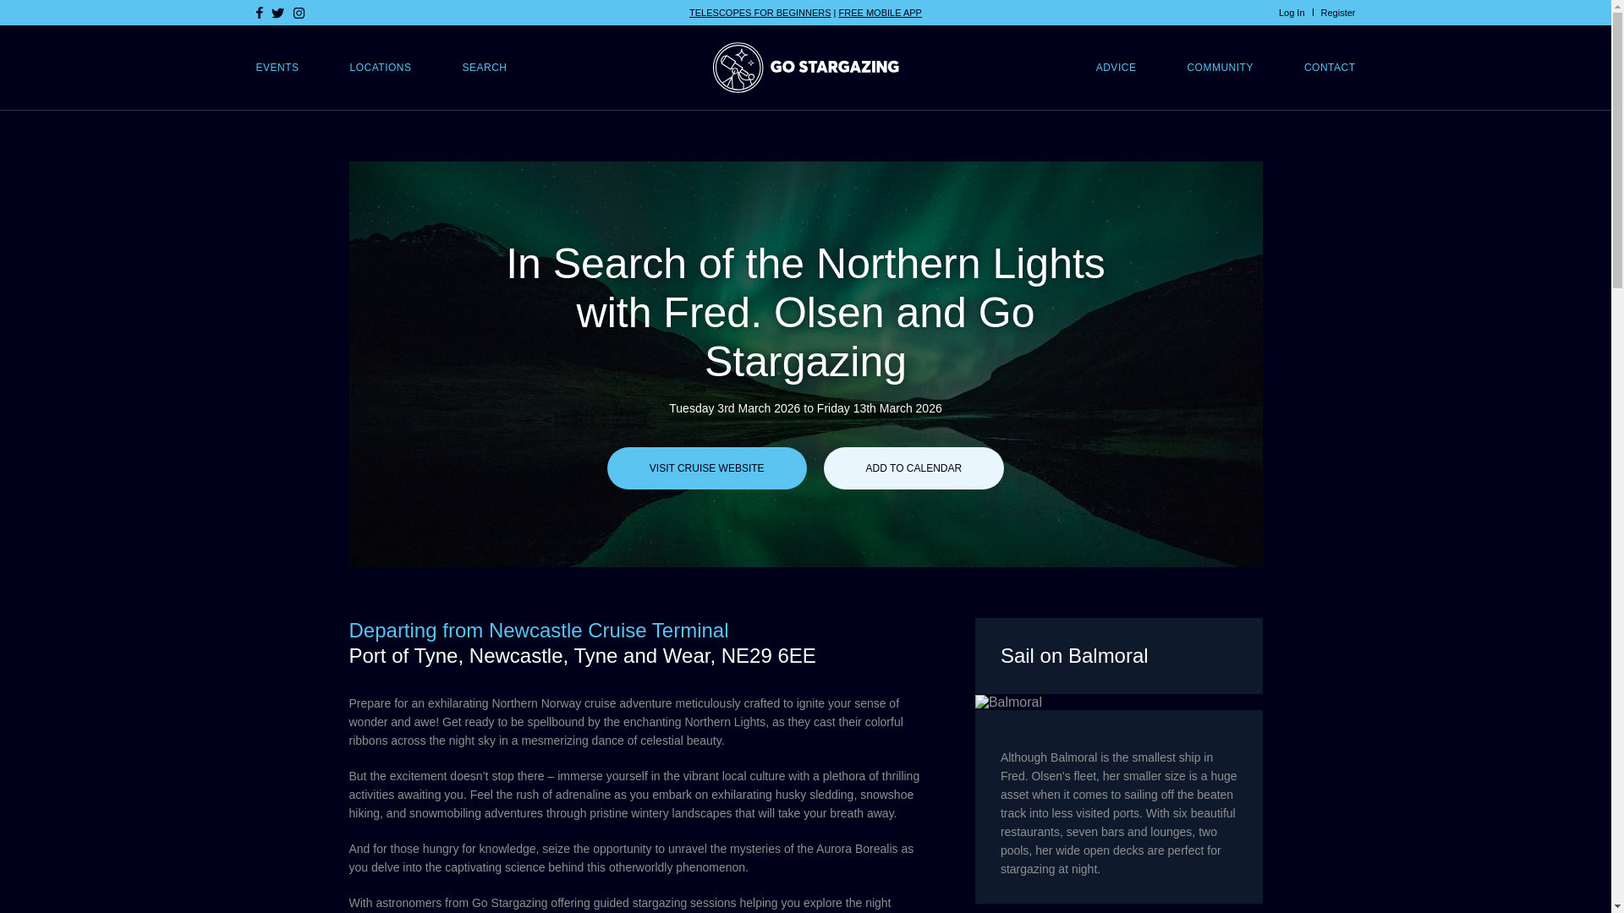  What do you see at coordinates (760, 12) in the screenshot?
I see `TELESCOPES FOR BEGINNERS` at bounding box center [760, 12].